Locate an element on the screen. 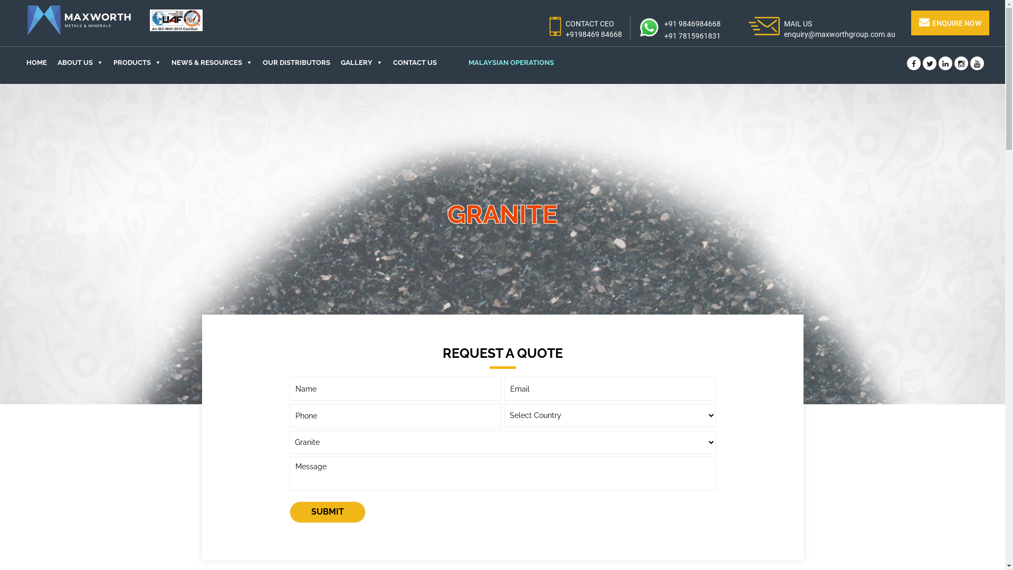 The height and width of the screenshot is (570, 1013). Call Now is located at coordinates (649, 27).